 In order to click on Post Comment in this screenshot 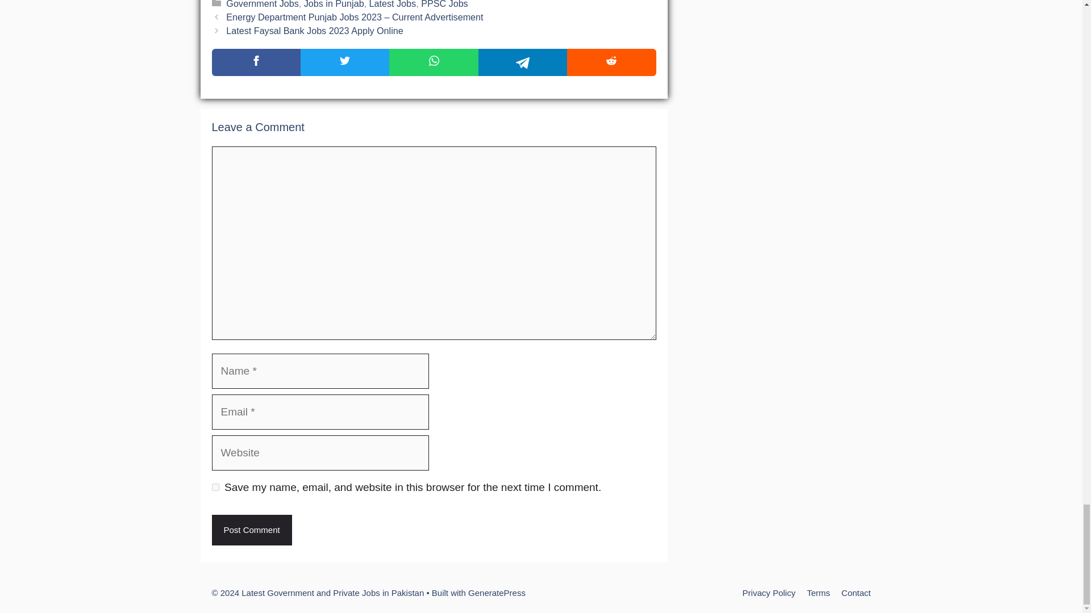, I will do `click(251, 530)`.